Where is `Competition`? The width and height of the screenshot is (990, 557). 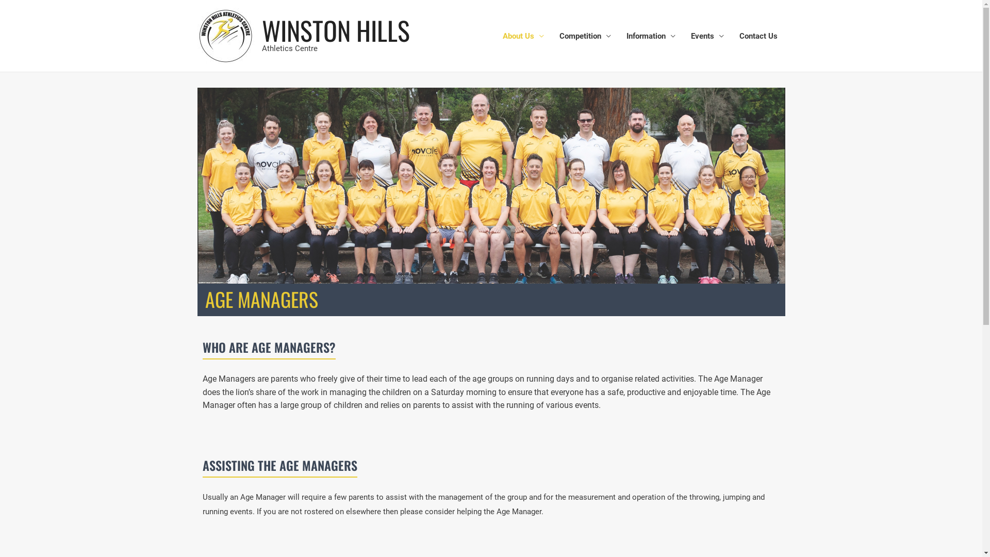
Competition is located at coordinates (585, 36).